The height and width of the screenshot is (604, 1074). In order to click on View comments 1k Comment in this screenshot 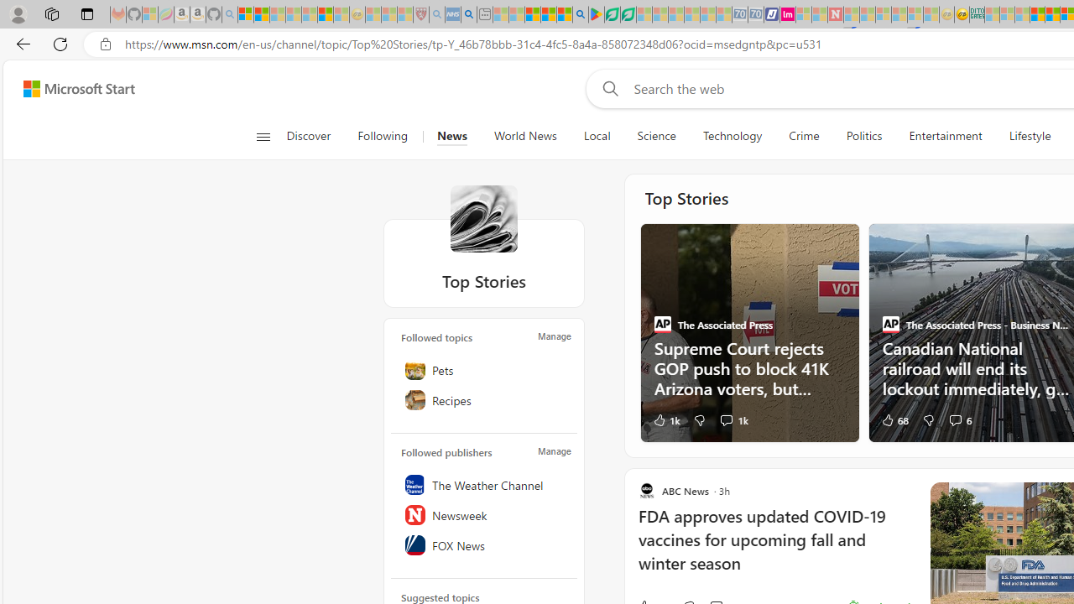, I will do `click(727, 419)`.